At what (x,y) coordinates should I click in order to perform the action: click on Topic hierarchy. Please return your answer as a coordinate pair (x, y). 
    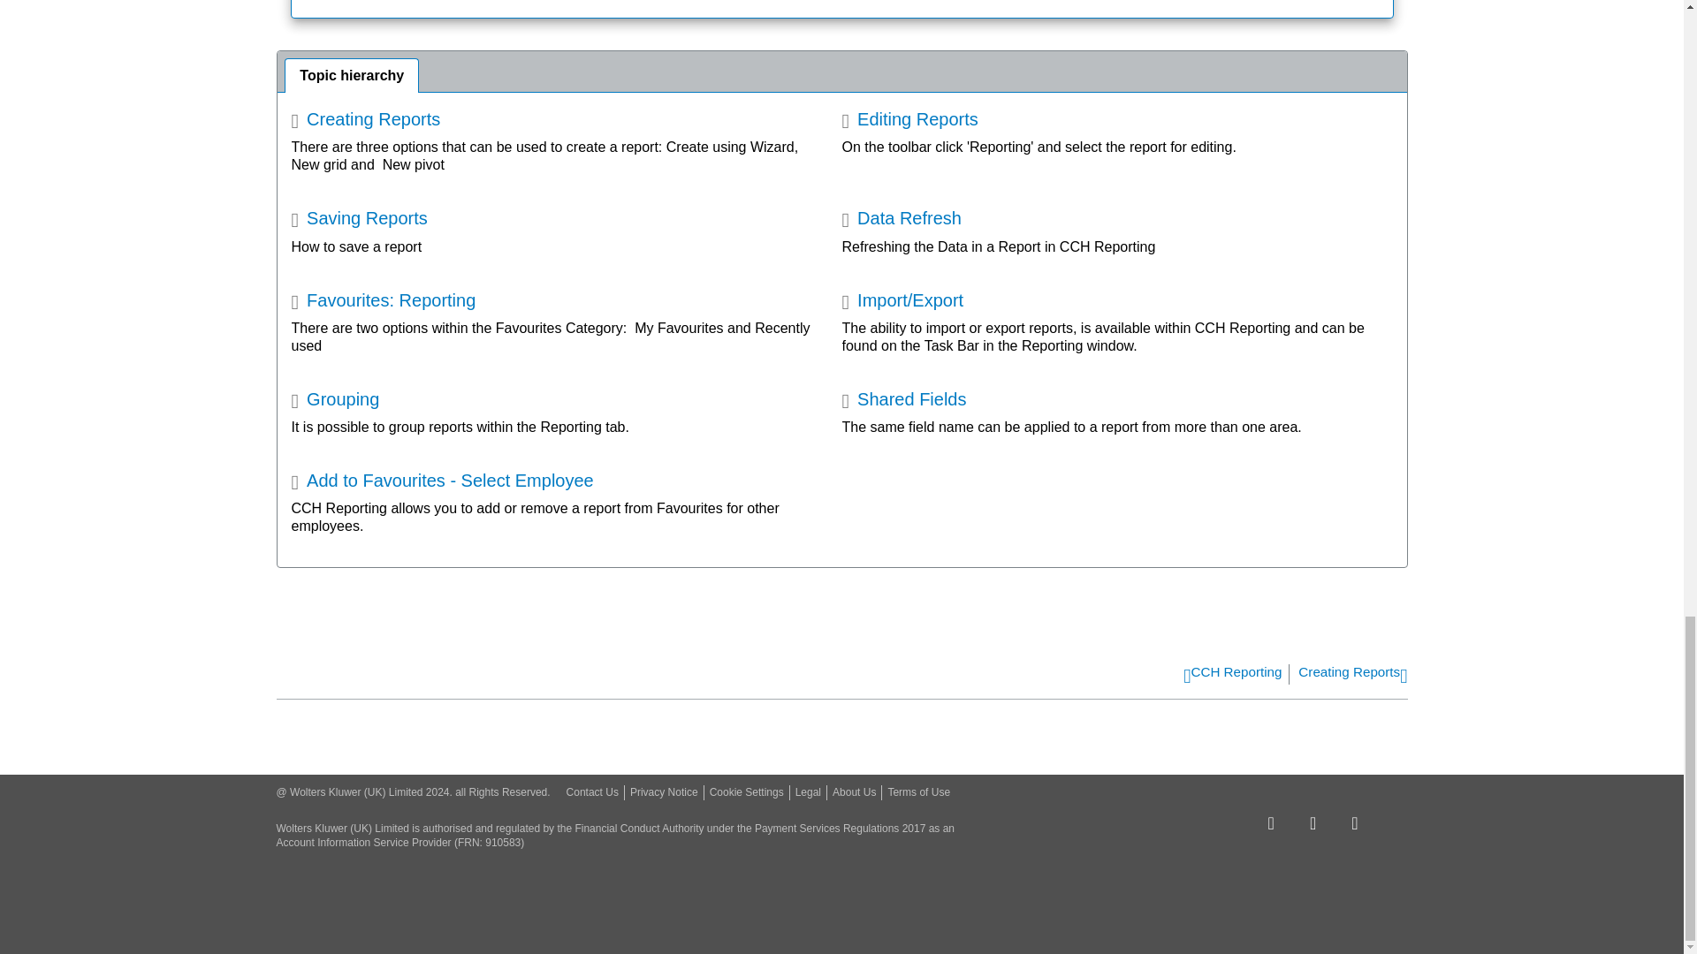
    Looking at the image, I should click on (841, 72).